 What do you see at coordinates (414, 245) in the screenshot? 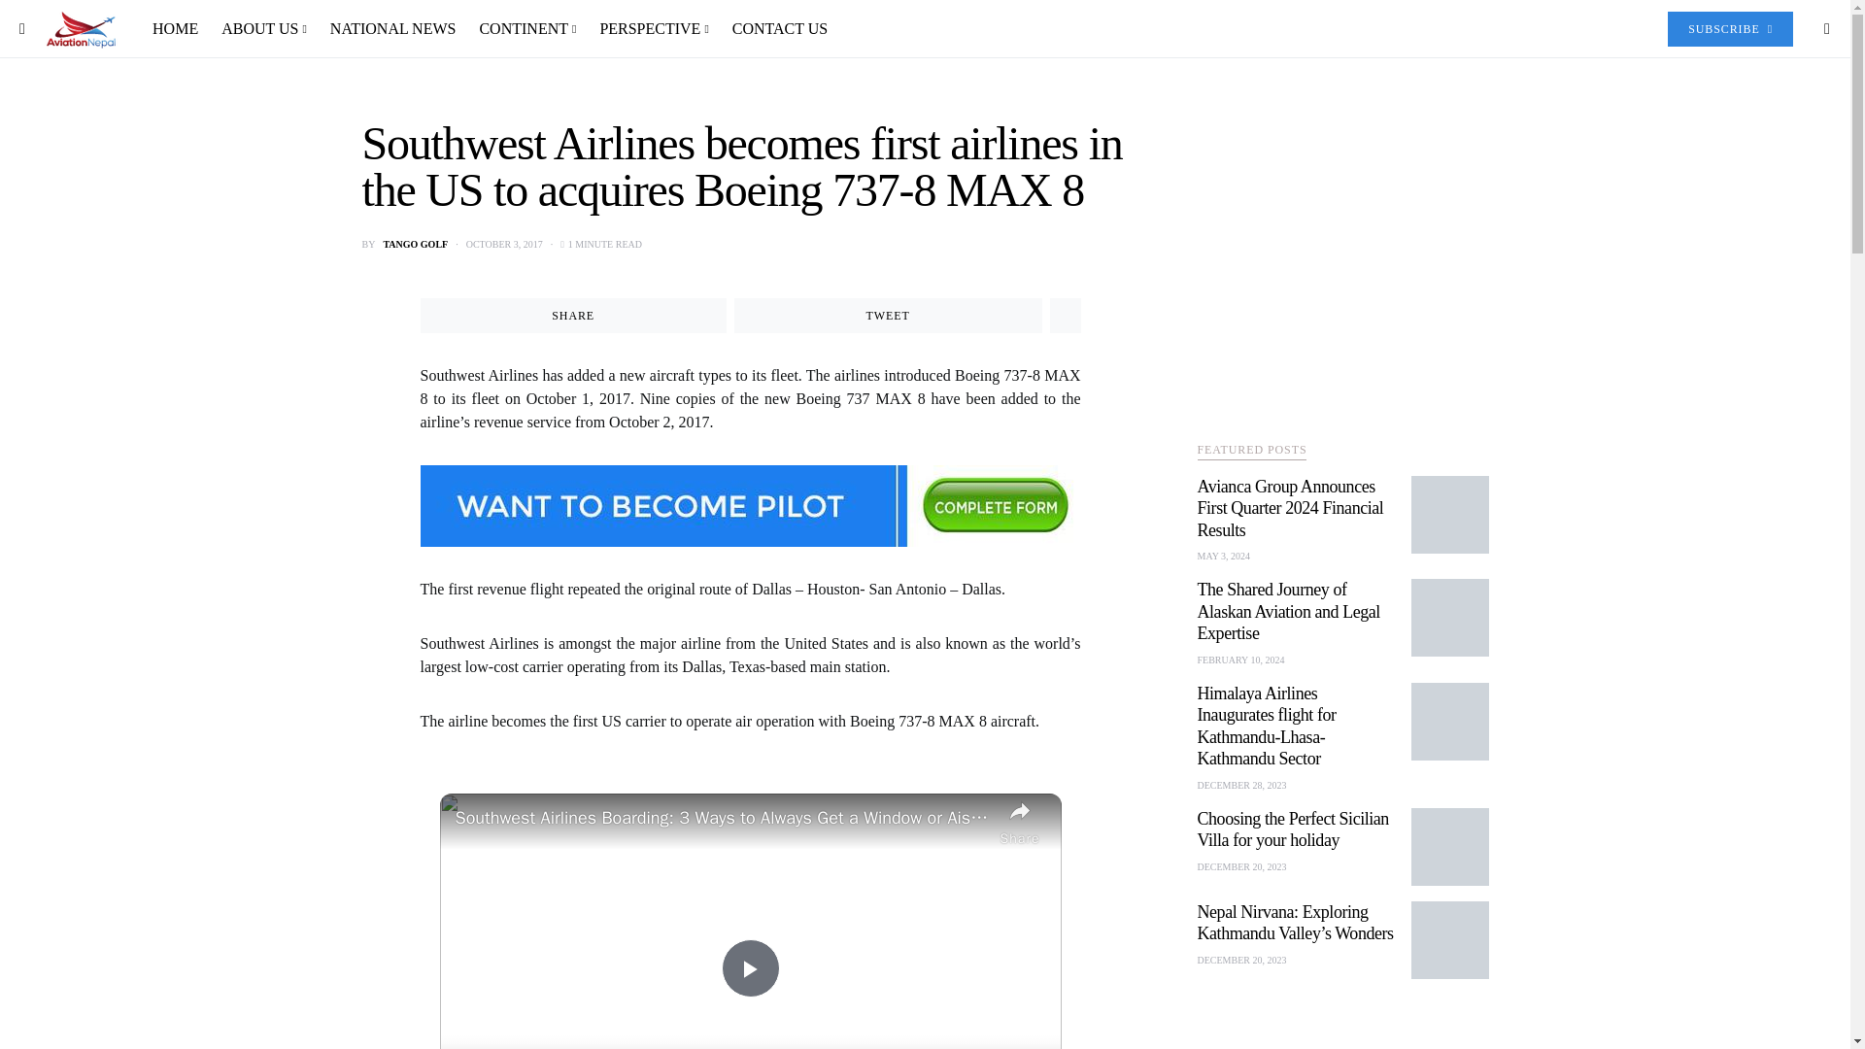
I see `View all posts by Tango Golf` at bounding box center [414, 245].